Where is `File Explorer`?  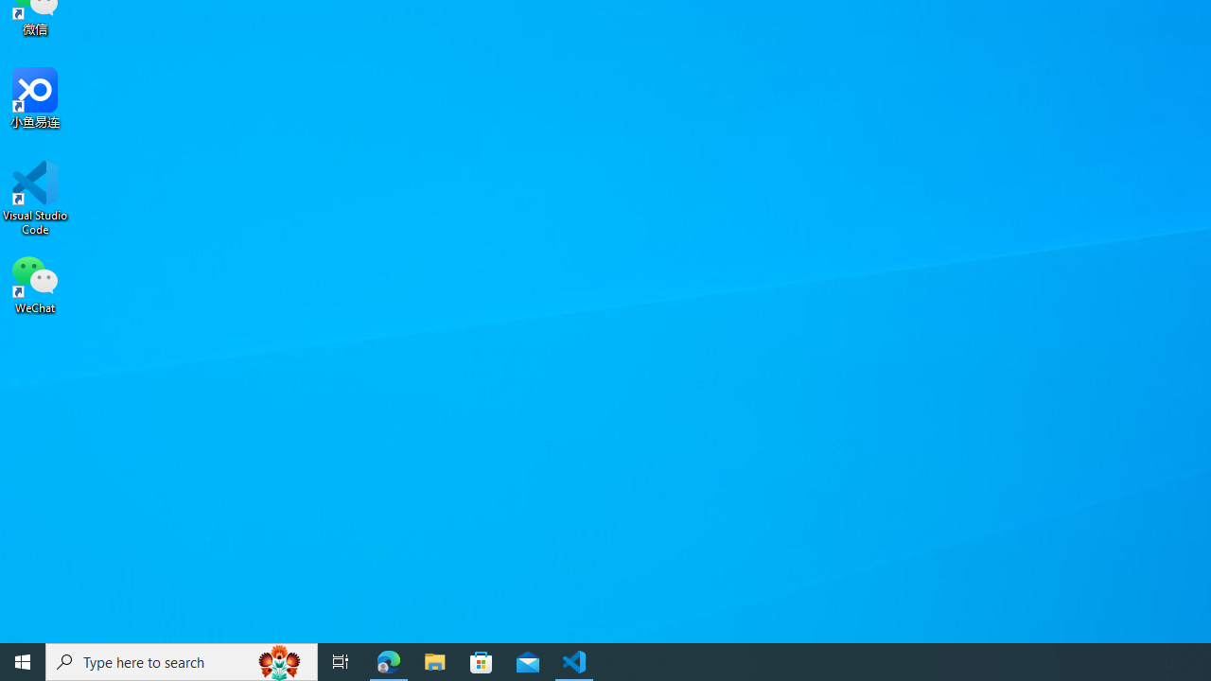 File Explorer is located at coordinates (435, 662).